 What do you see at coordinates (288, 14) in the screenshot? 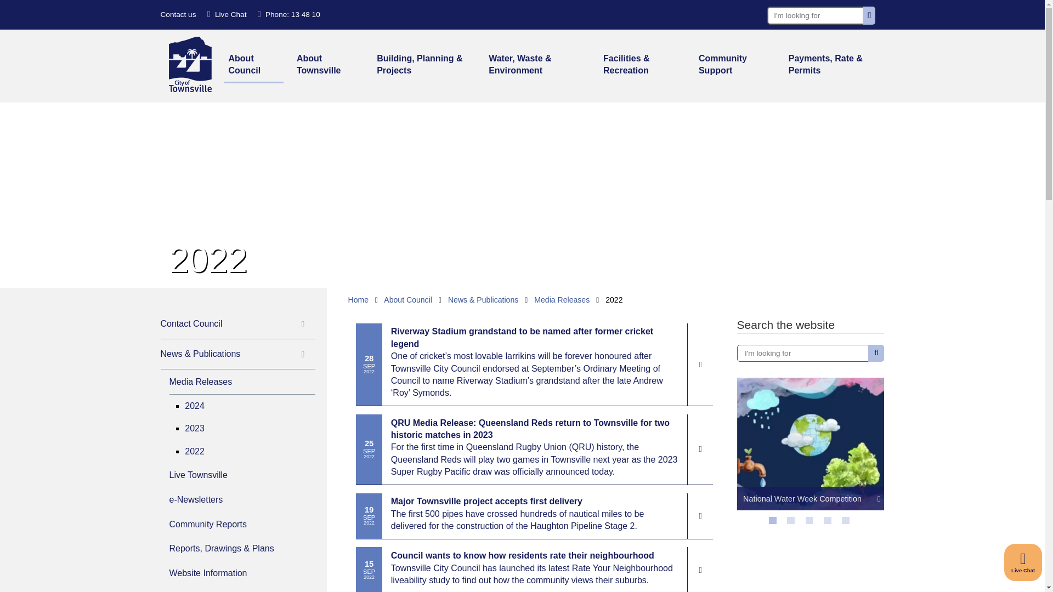
I see `Phone: 13 48 10` at bounding box center [288, 14].